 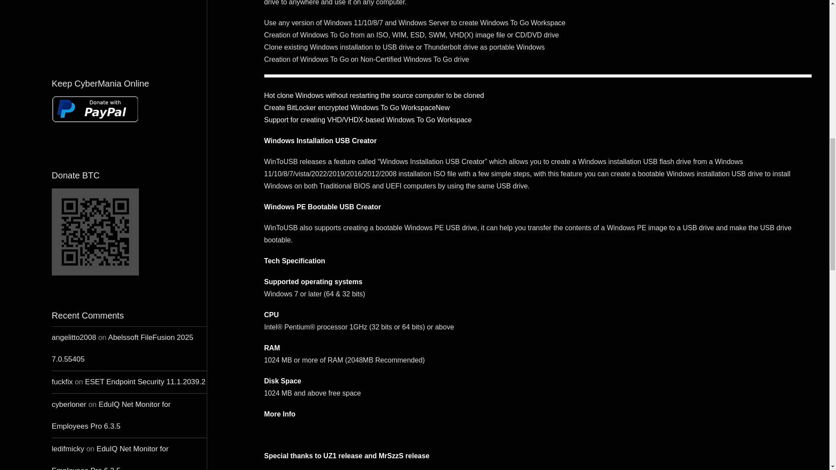 I want to click on ESET Endpoint Security 11.1.2039.2, so click(x=145, y=382).